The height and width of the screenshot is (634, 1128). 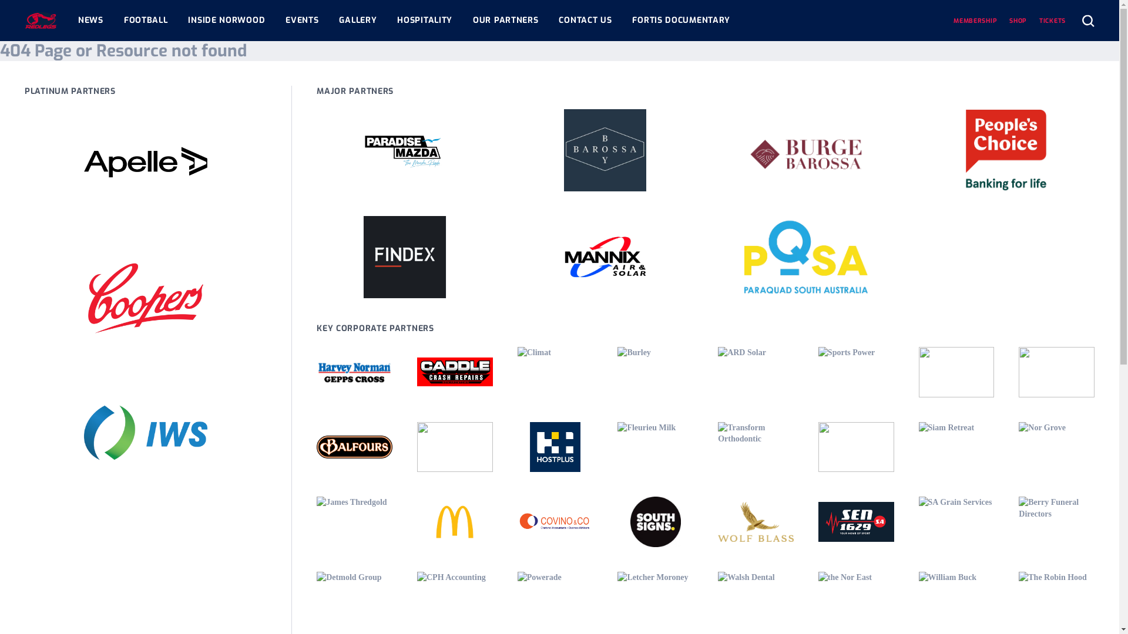 I want to click on HOSPITALITY, so click(x=425, y=21).